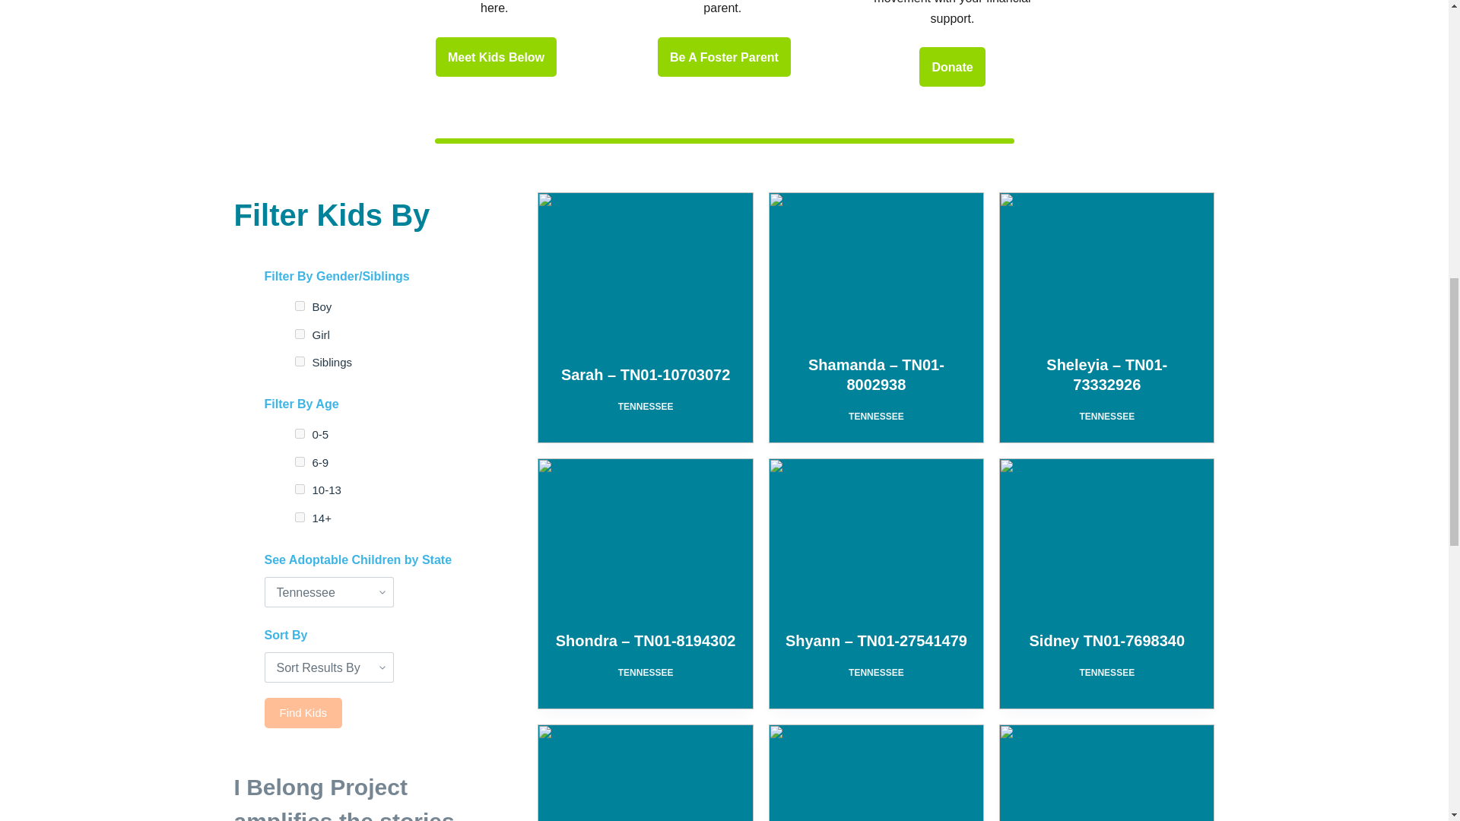 This screenshot has width=1460, height=821. What do you see at coordinates (303, 713) in the screenshot?
I see `Find Kids` at bounding box center [303, 713].